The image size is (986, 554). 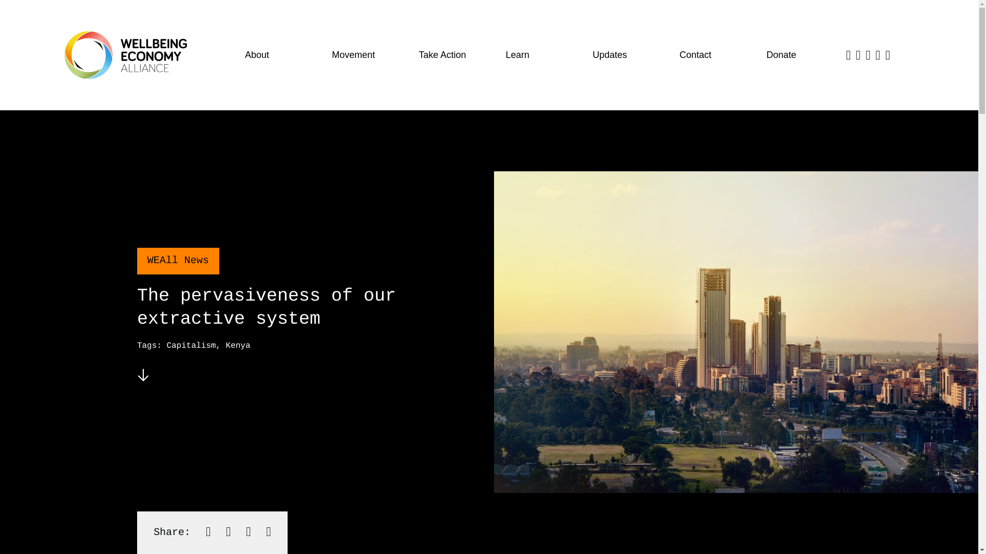 I want to click on Movement, so click(x=363, y=55).